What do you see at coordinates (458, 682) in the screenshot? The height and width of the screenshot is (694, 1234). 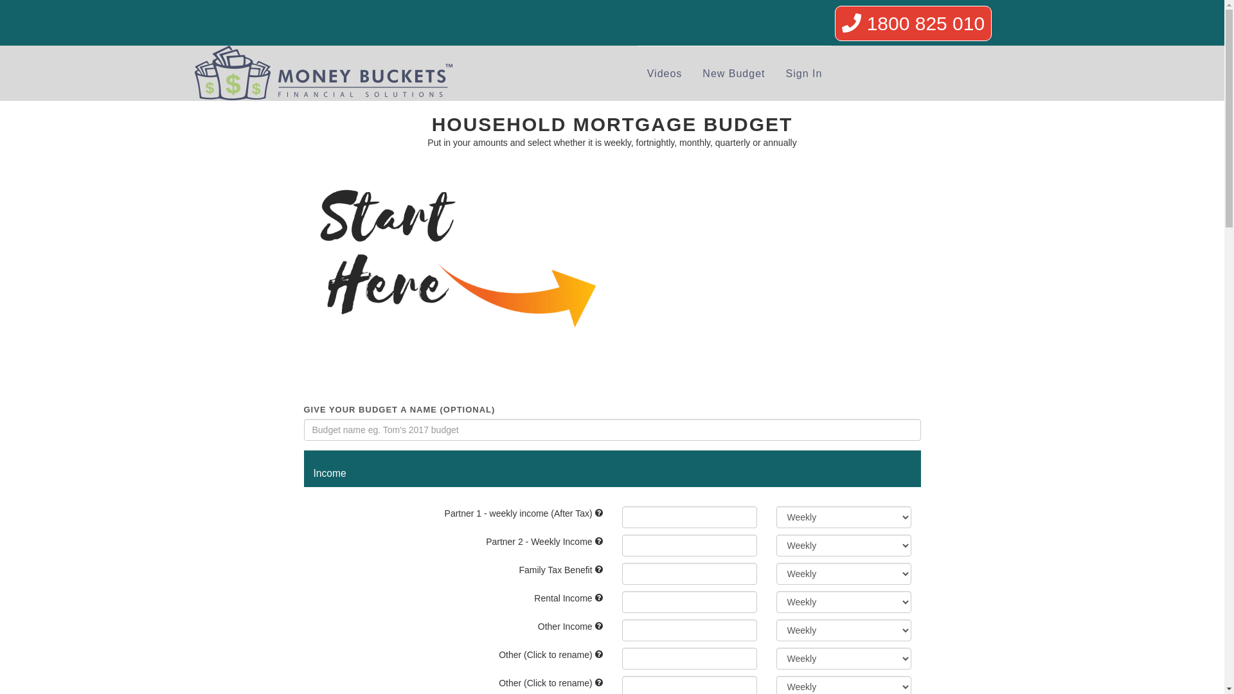 I see `Other (Click to rename) ` at bounding box center [458, 682].